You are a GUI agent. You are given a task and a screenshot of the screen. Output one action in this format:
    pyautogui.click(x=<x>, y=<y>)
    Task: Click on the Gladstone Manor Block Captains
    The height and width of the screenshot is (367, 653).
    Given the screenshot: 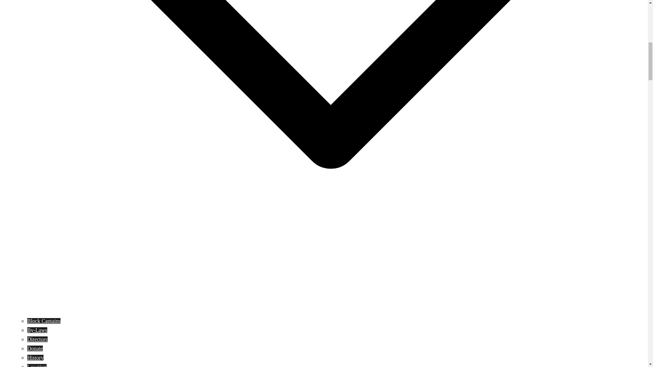 What is the action you would take?
    pyautogui.click(x=44, y=321)
    